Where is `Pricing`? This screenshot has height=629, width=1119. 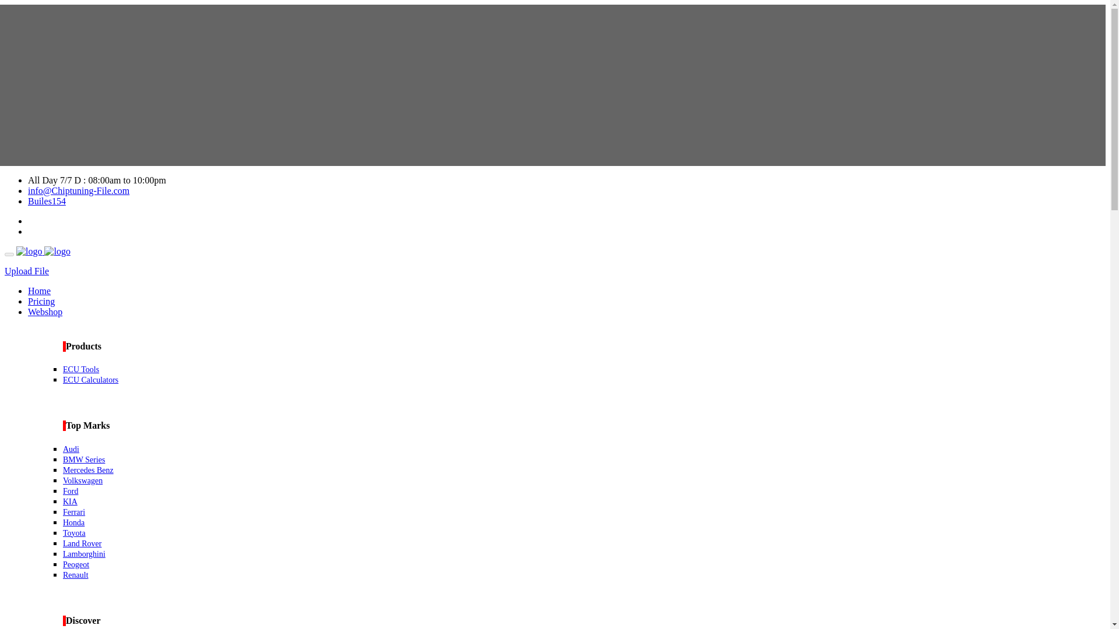 Pricing is located at coordinates (41, 301).